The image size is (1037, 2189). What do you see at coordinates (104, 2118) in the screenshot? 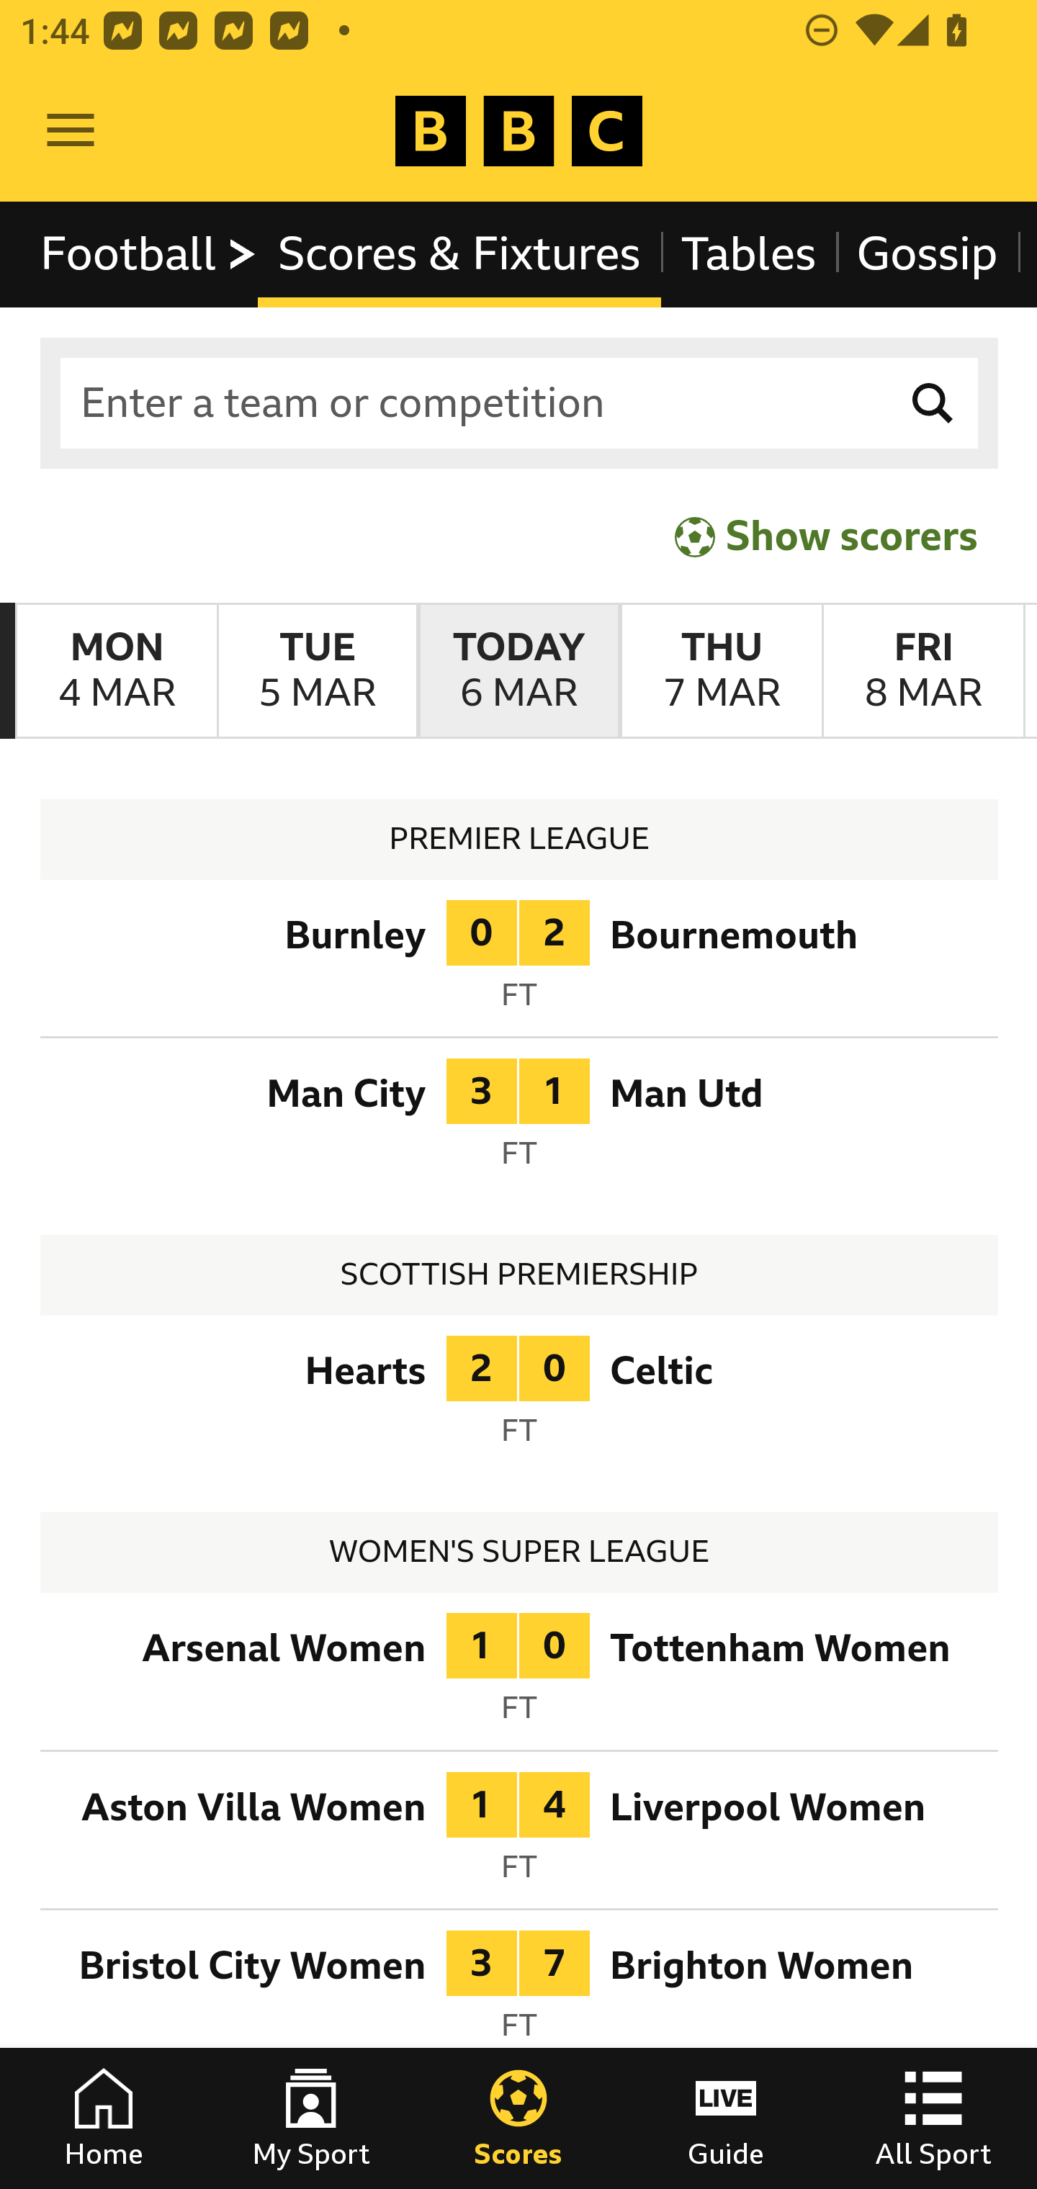
I see `Home` at bounding box center [104, 2118].